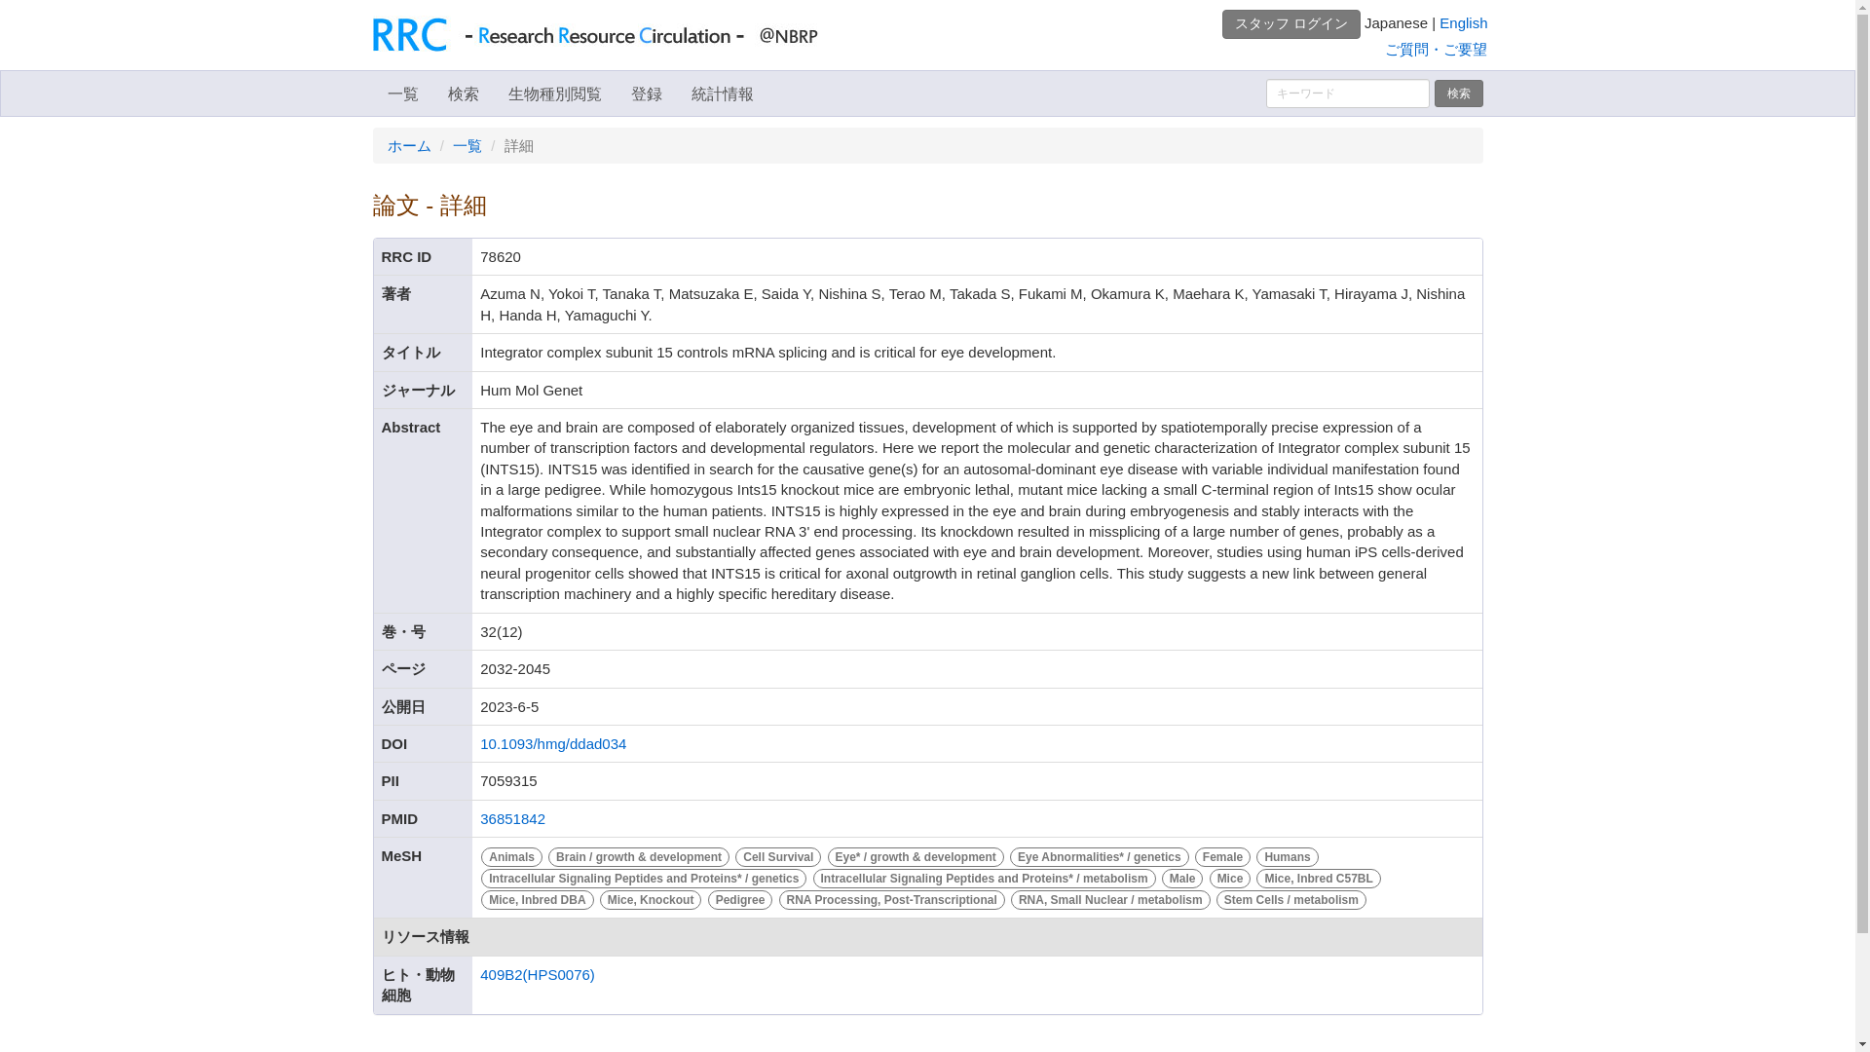  I want to click on Female, so click(1225, 855).